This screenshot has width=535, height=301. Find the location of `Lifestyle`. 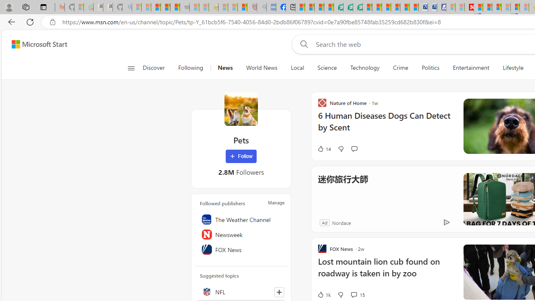

Lifestyle is located at coordinates (513, 68).